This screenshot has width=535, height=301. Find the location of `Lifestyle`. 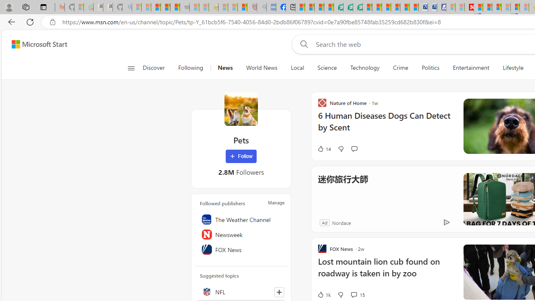

Lifestyle is located at coordinates (513, 68).